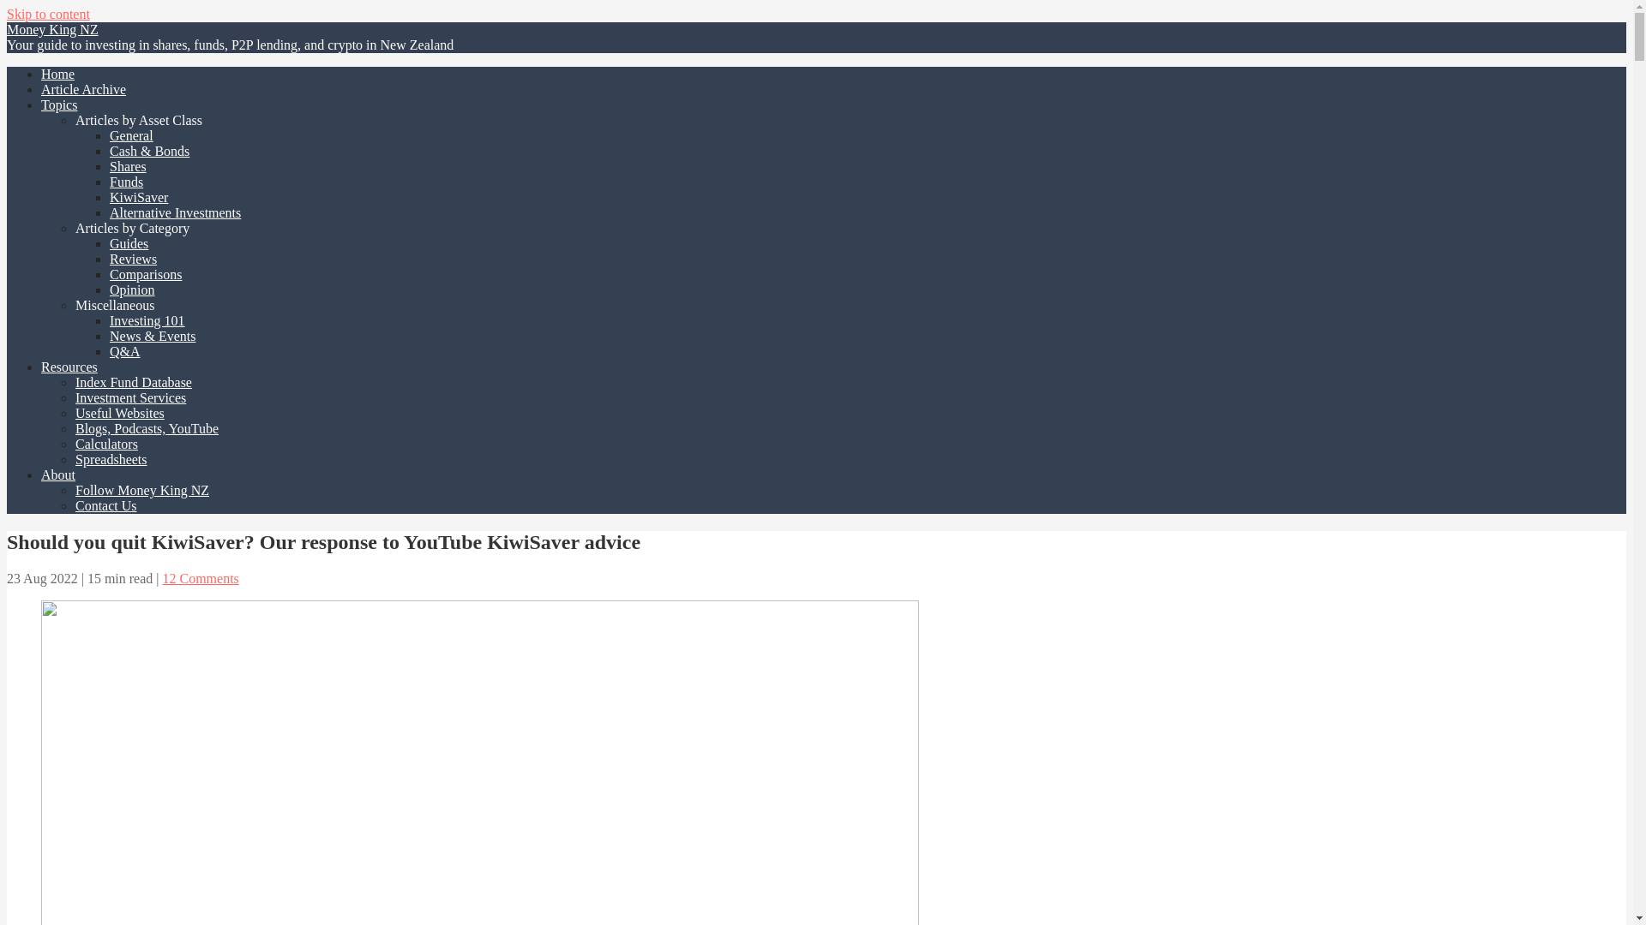  Describe the element at coordinates (142, 490) in the screenshot. I see `Follow Money King NZ` at that location.